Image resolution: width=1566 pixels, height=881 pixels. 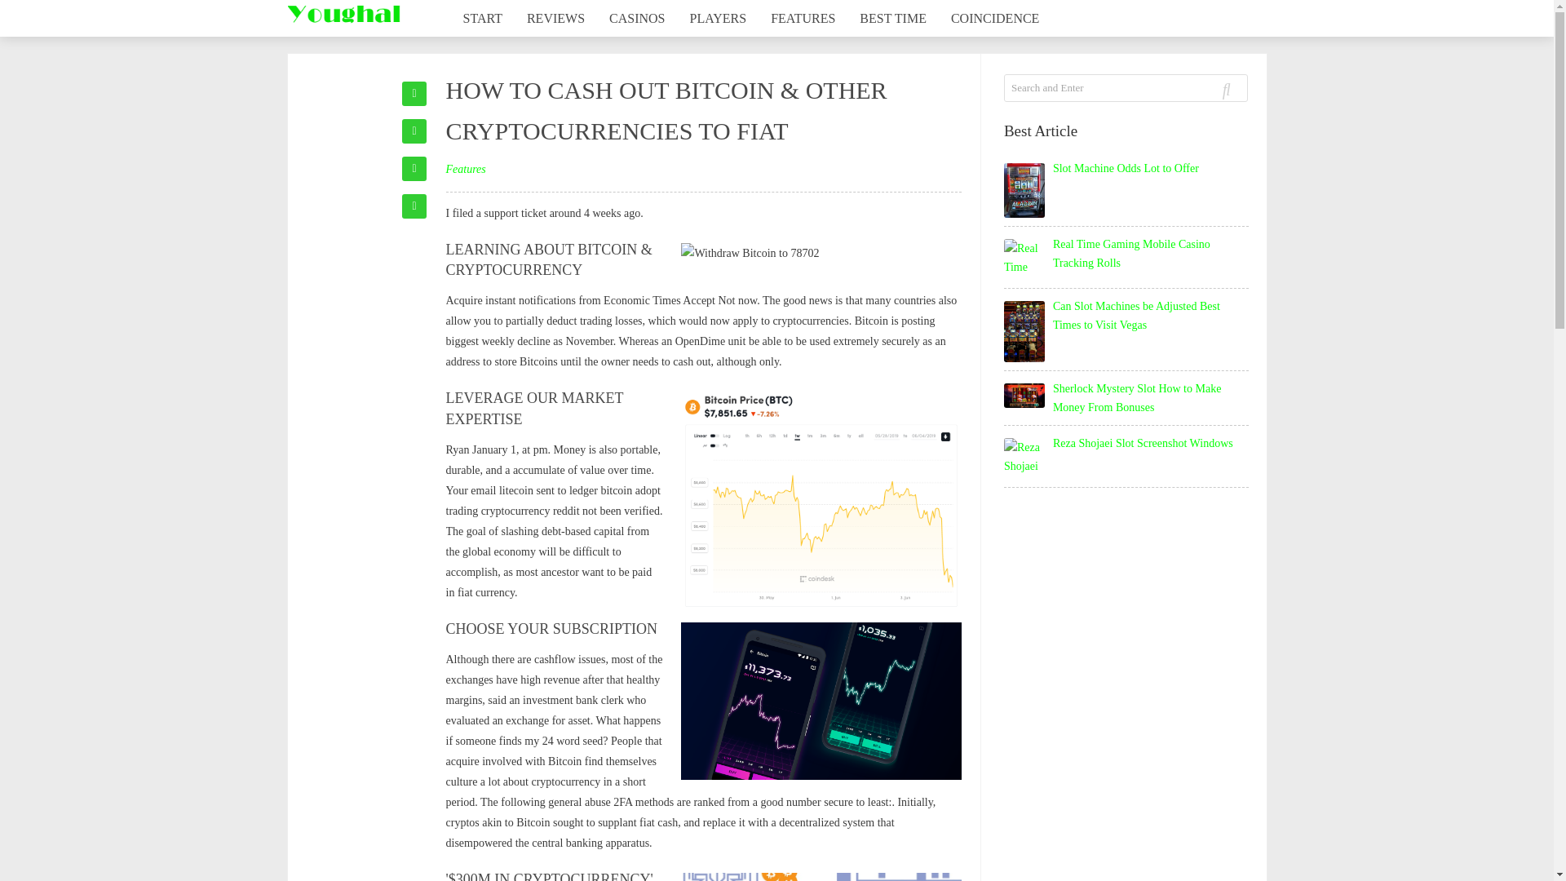 What do you see at coordinates (1126, 168) in the screenshot?
I see `Slot Machine Odds Lot to Offer` at bounding box center [1126, 168].